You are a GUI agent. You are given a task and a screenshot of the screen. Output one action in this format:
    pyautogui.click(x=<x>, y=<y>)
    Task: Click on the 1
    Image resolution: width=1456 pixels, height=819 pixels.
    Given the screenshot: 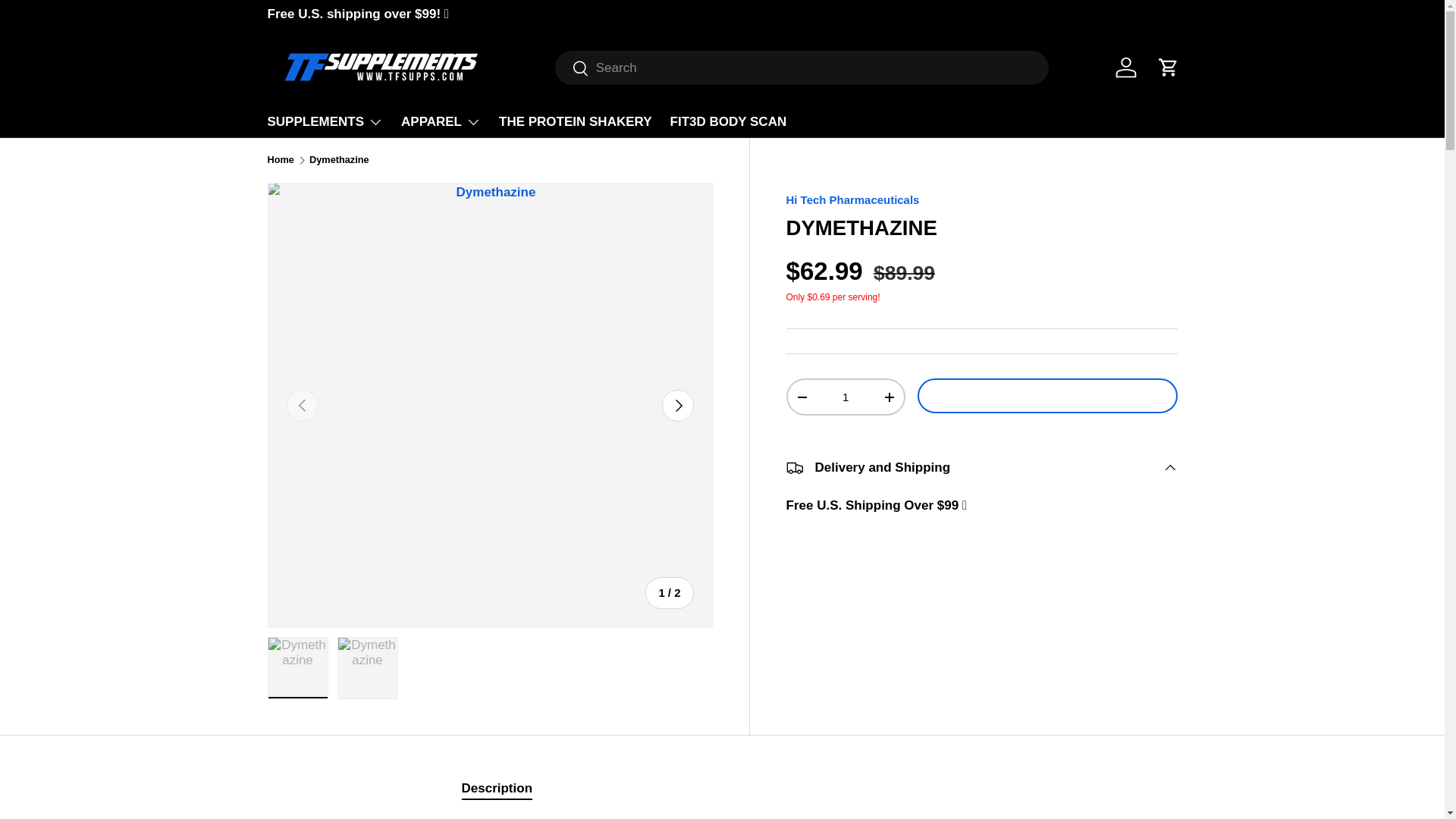 What is the action you would take?
    pyautogui.click(x=845, y=397)
    